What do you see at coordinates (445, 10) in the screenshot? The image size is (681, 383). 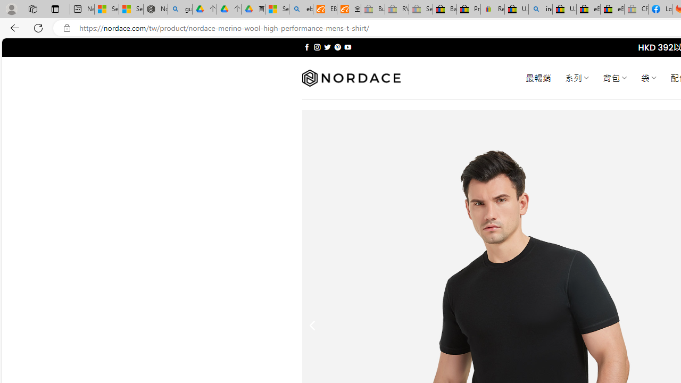 I see `Baby Keepsakes & Announcements for sale | eBay` at bounding box center [445, 10].